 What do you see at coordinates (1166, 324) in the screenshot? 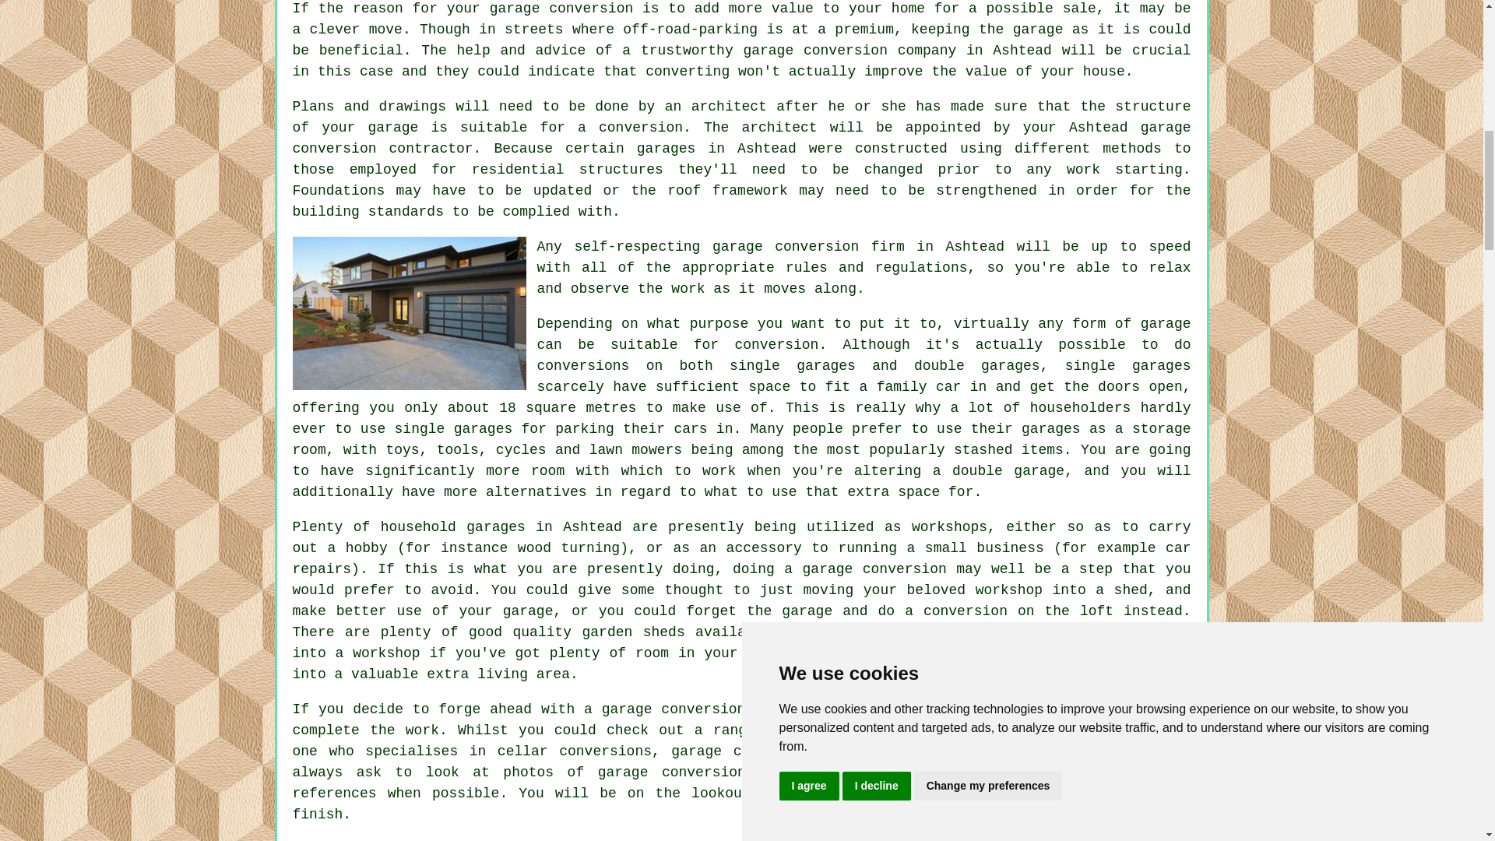
I see `garage` at bounding box center [1166, 324].